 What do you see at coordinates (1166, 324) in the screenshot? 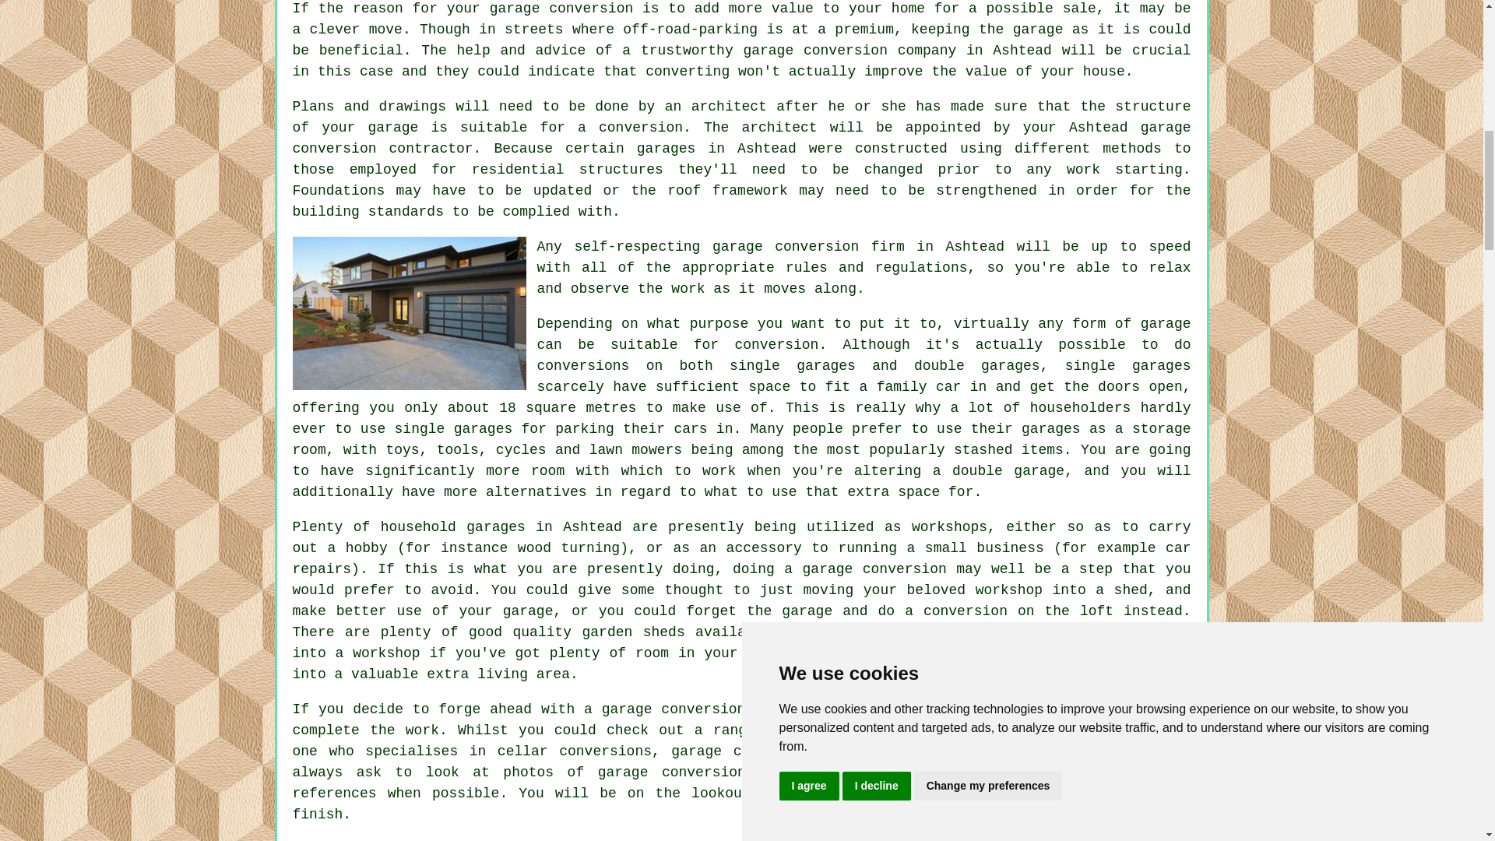
I see `garage` at bounding box center [1166, 324].